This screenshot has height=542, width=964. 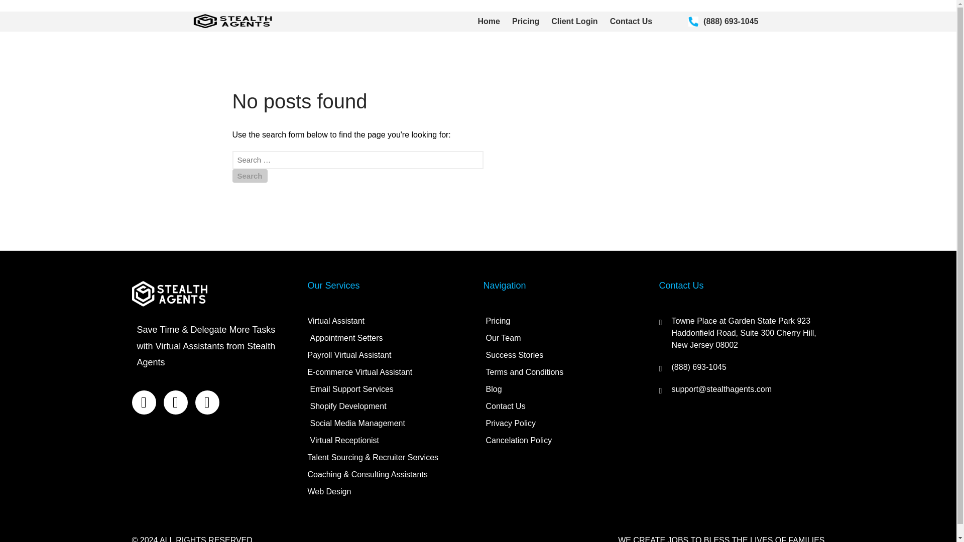 What do you see at coordinates (565, 355) in the screenshot?
I see `Success Stories` at bounding box center [565, 355].